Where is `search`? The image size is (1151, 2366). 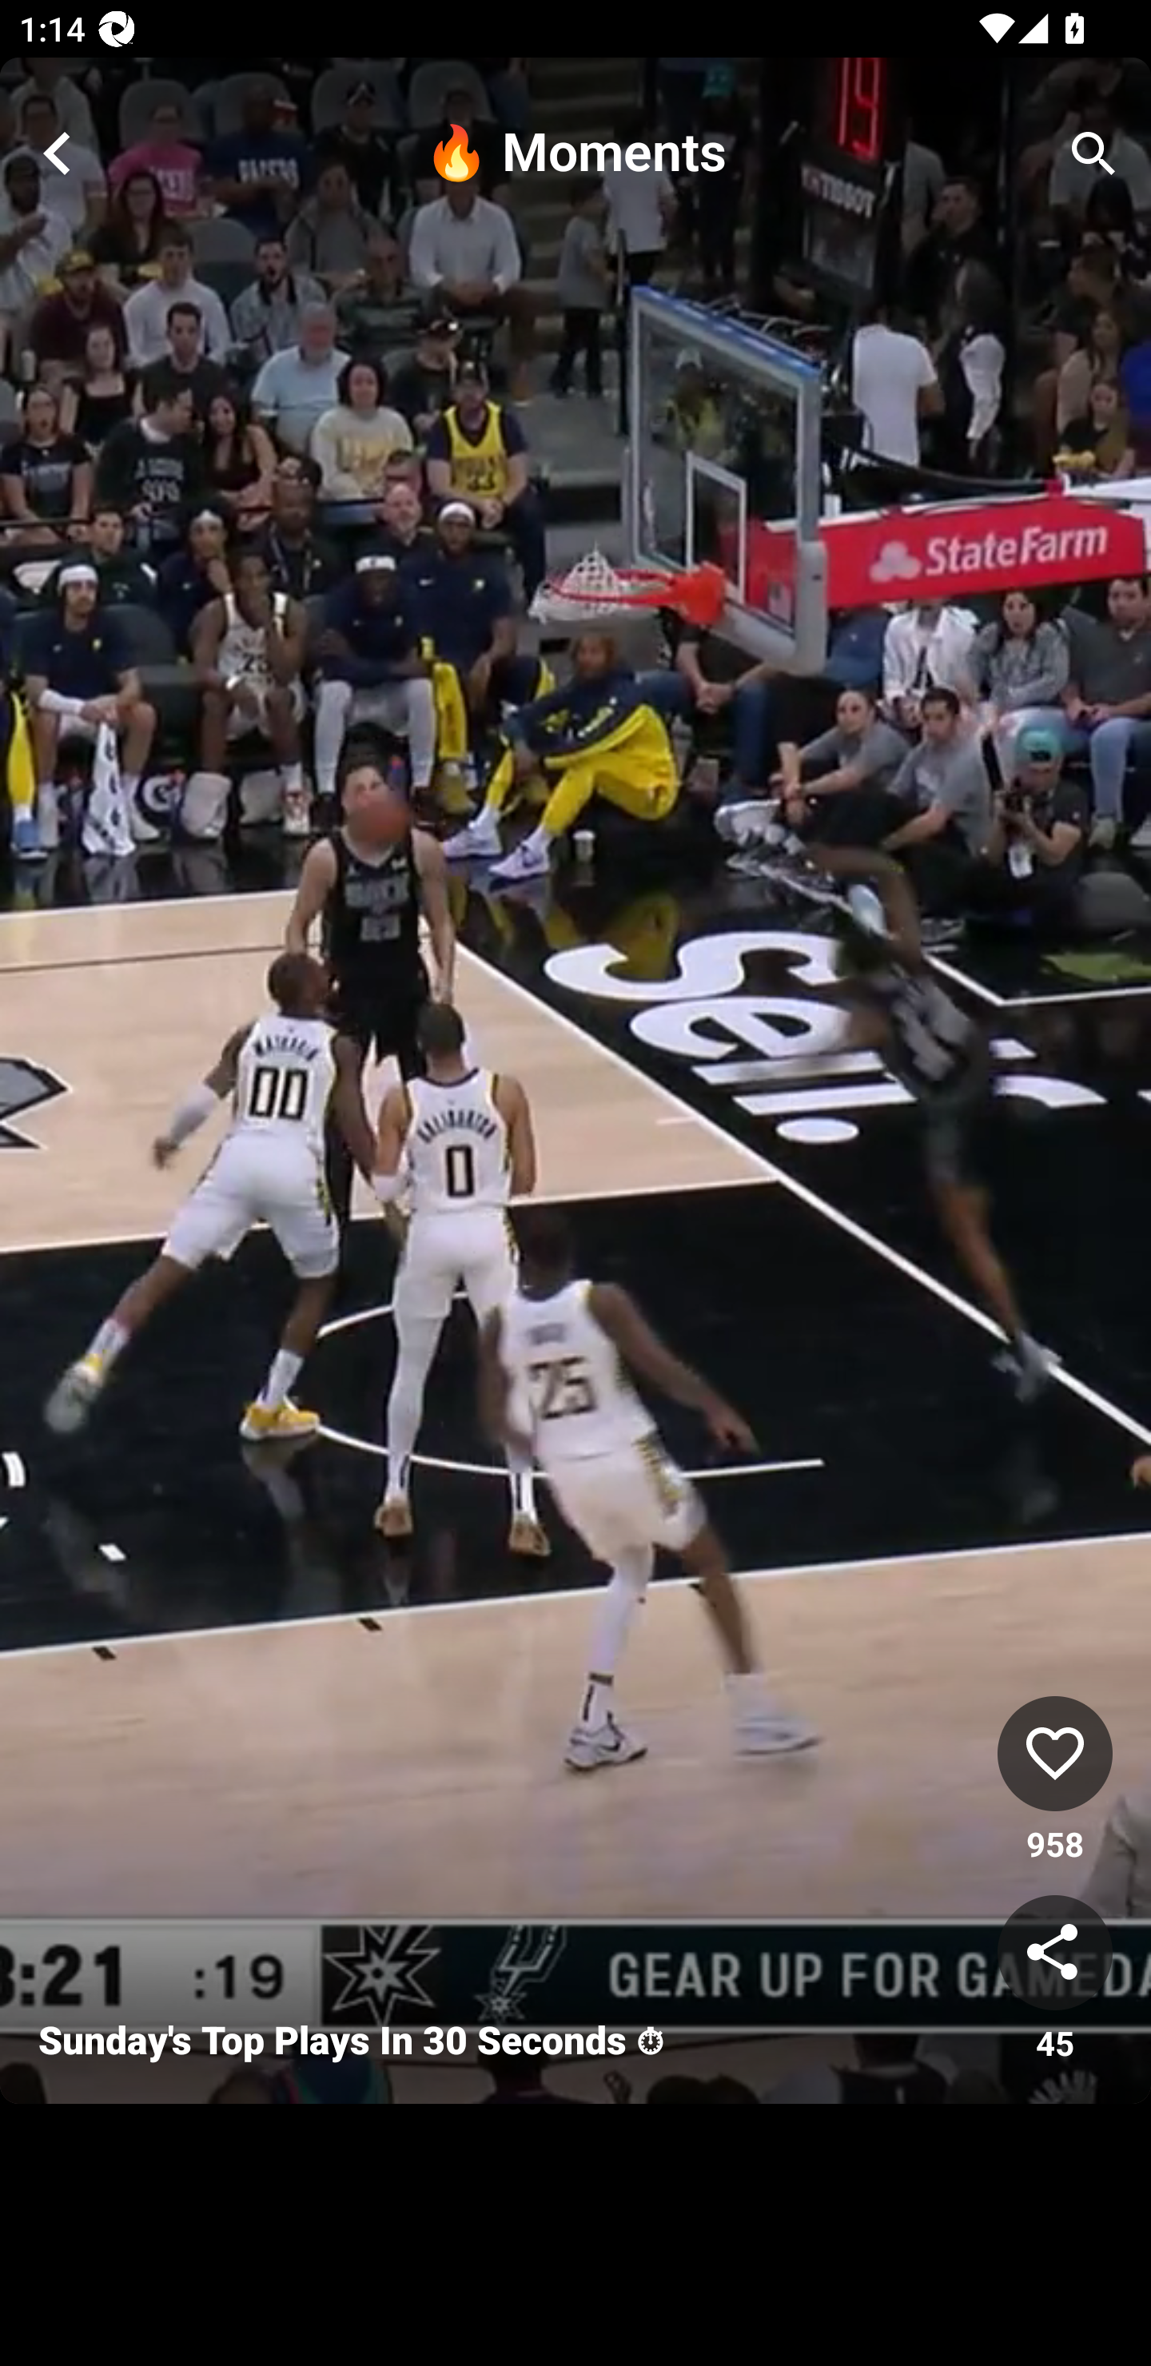
search is located at coordinates (1093, 153).